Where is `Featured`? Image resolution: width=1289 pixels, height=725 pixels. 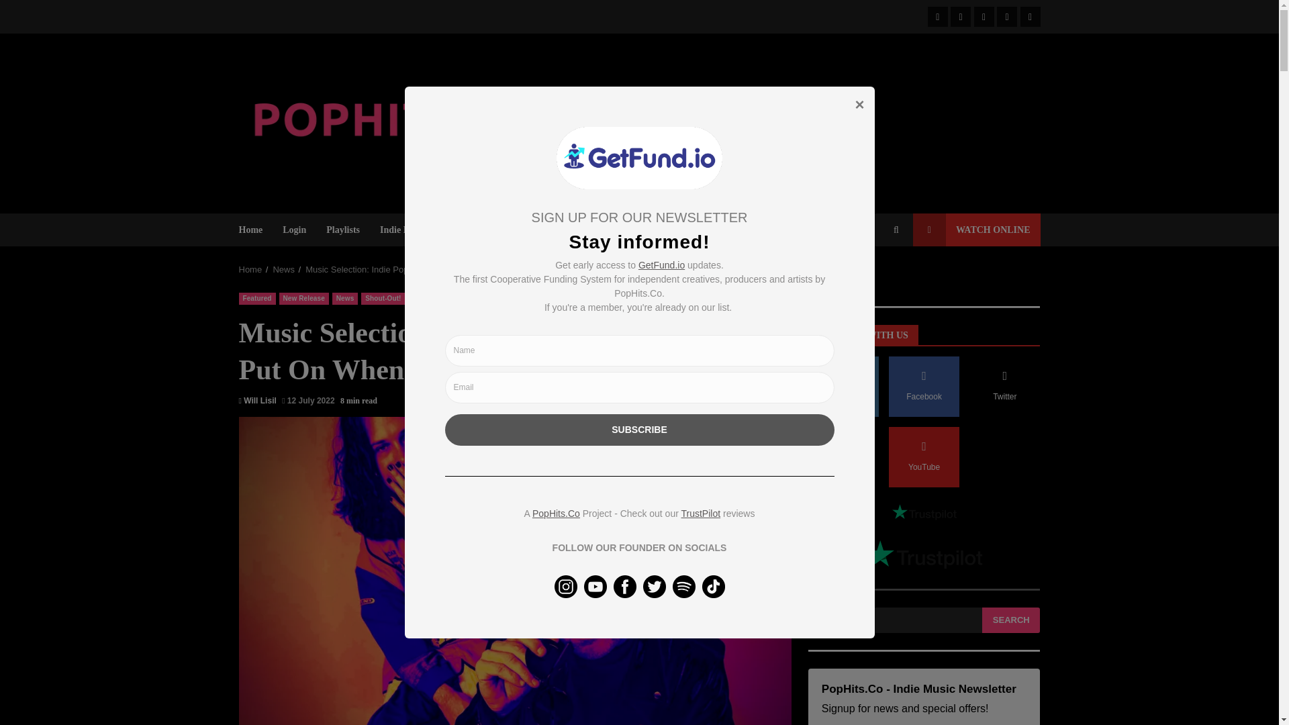 Featured is located at coordinates (256, 298).